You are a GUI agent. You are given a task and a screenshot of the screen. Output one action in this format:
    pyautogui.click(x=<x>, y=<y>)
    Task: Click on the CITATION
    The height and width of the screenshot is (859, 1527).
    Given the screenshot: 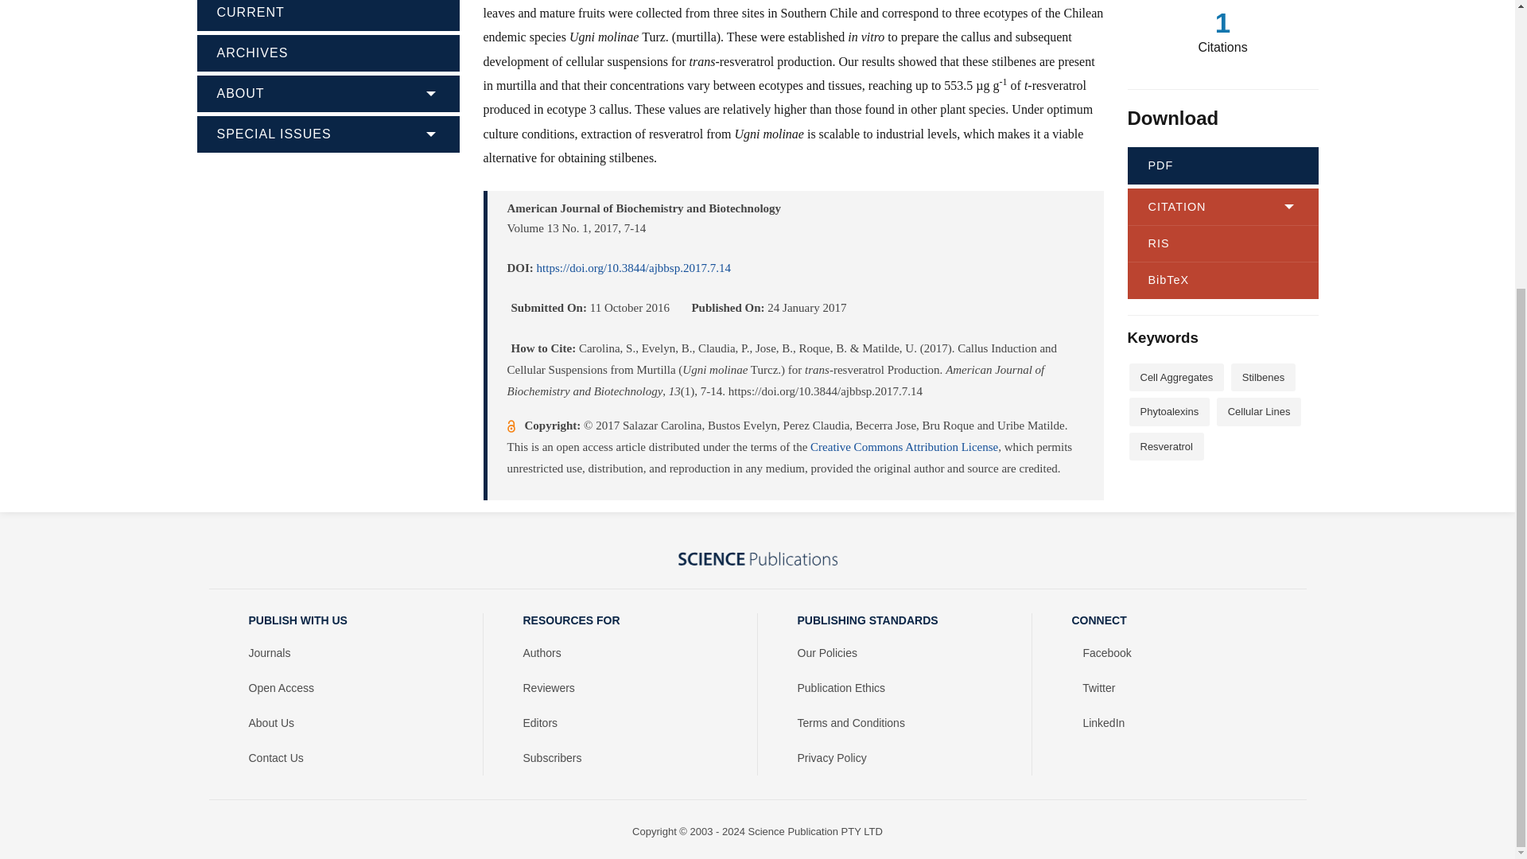 What is the action you would take?
    pyautogui.click(x=1223, y=206)
    